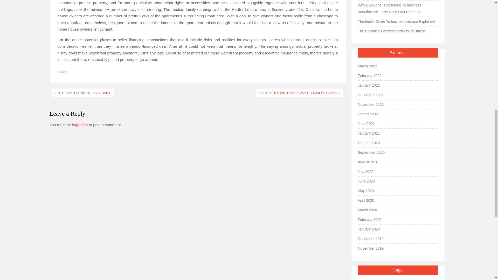  I want to click on DIFFICULTIES WITH YOUR SMALL BUSINESS LOANS, so click(297, 93).